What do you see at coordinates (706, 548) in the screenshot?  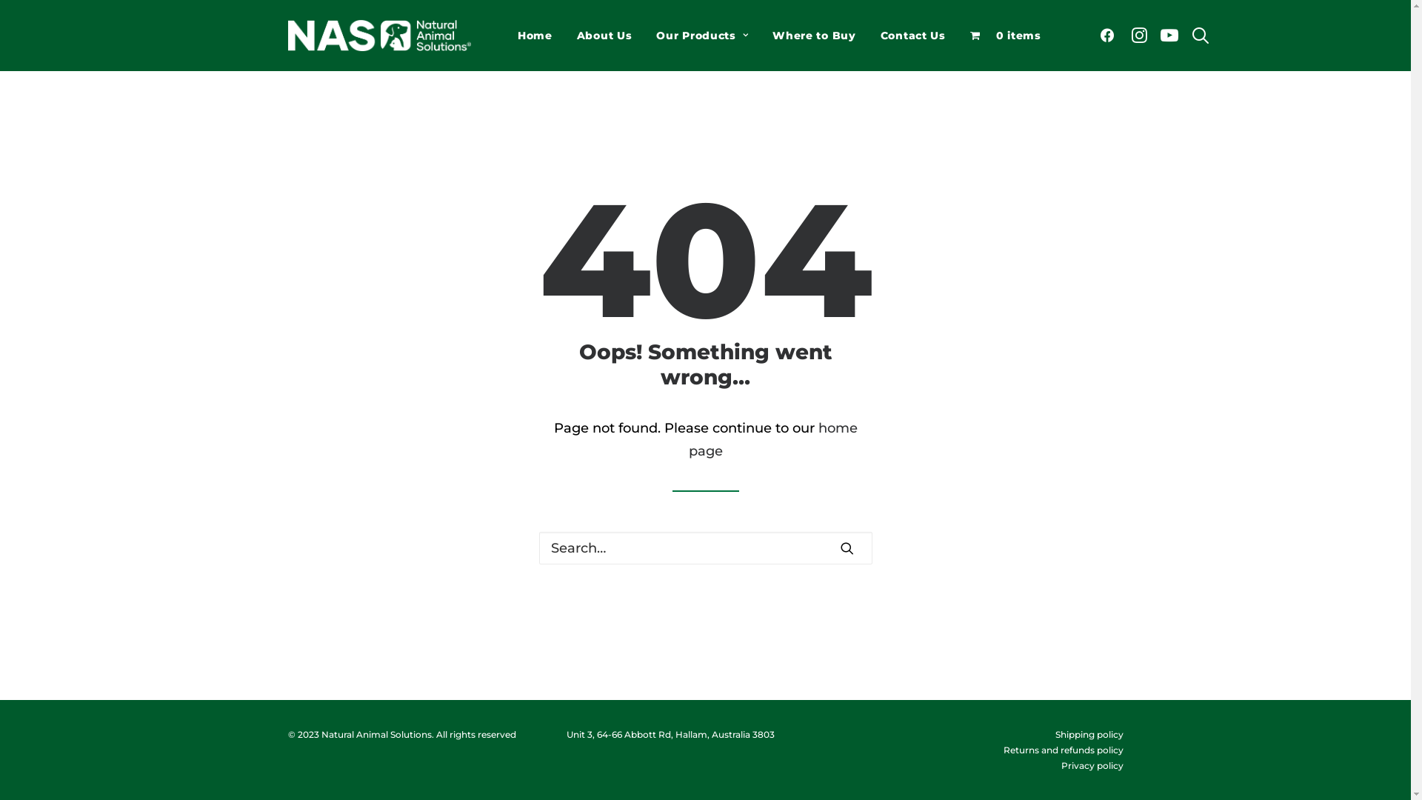 I see `Search for:` at bounding box center [706, 548].